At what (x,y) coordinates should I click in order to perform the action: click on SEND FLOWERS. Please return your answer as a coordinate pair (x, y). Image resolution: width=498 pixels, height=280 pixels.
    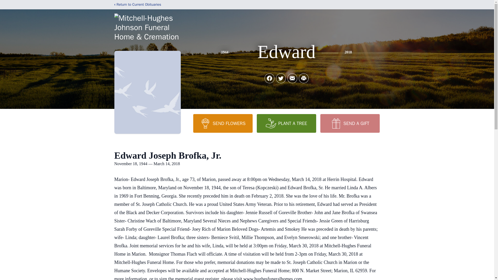
    Looking at the image, I should click on (223, 123).